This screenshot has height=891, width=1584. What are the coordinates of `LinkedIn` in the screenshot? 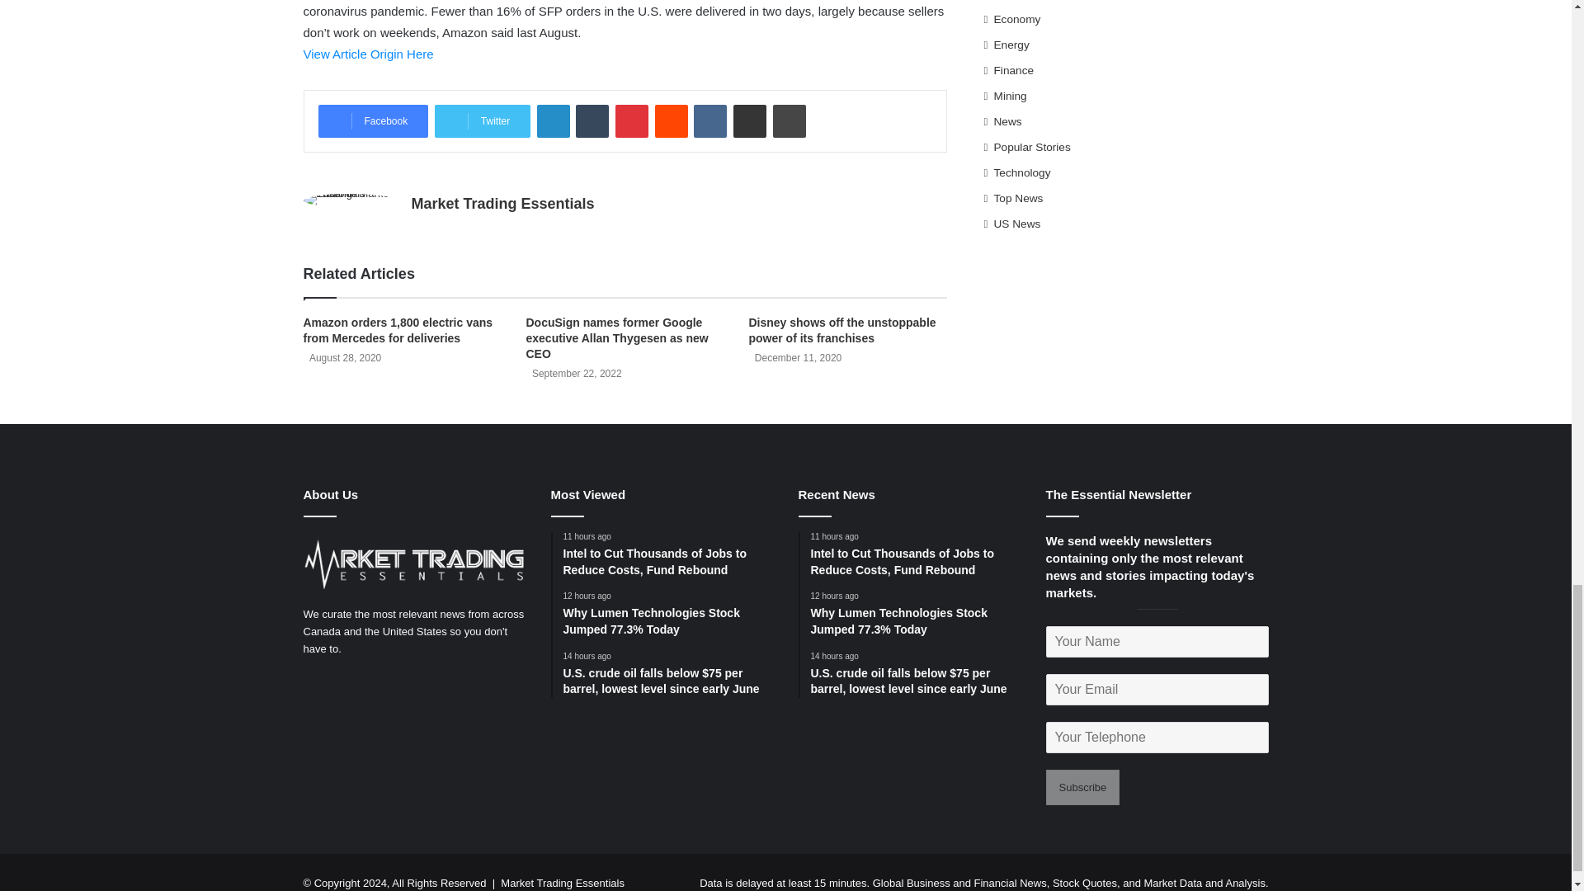 It's located at (553, 121).